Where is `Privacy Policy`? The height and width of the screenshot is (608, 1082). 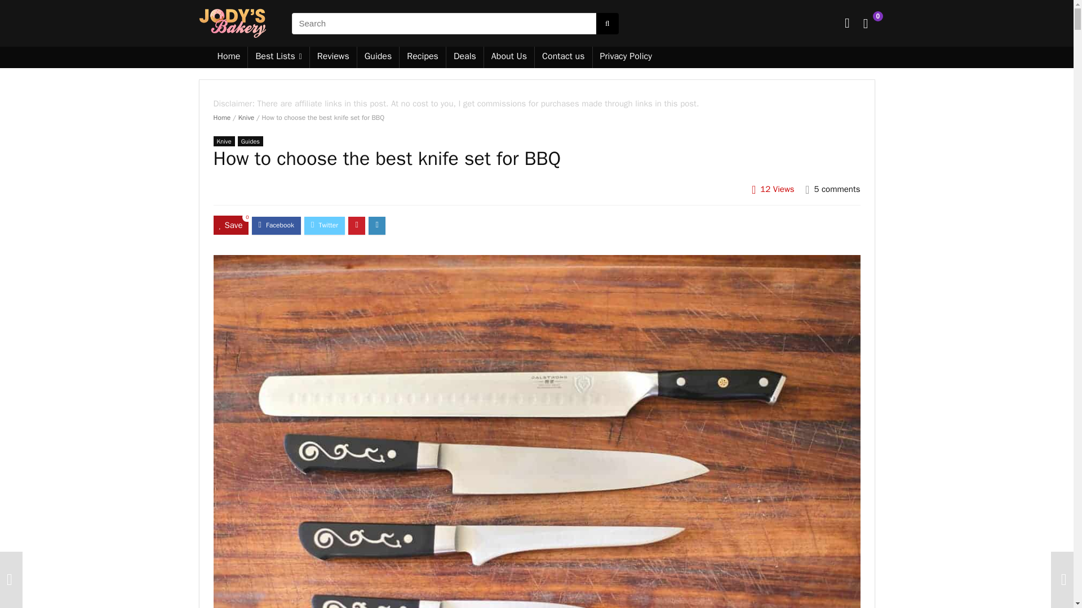
Privacy Policy is located at coordinates (626, 57).